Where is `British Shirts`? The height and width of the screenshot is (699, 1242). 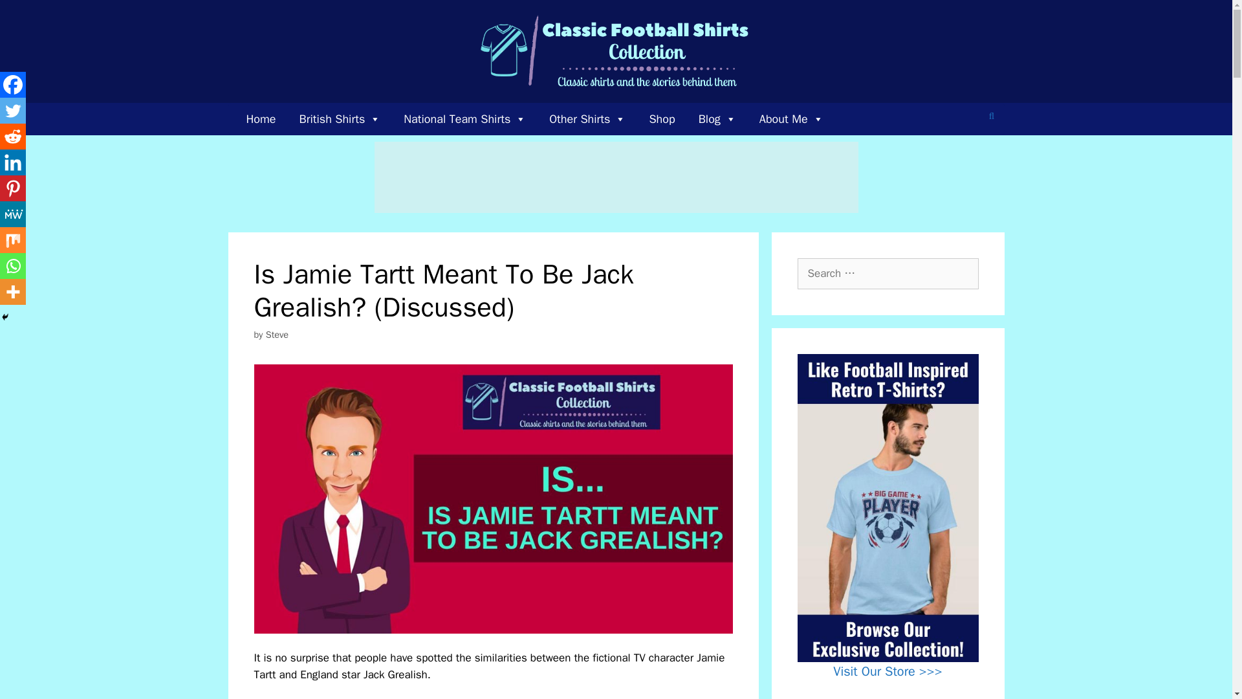
British Shirts is located at coordinates (340, 119).